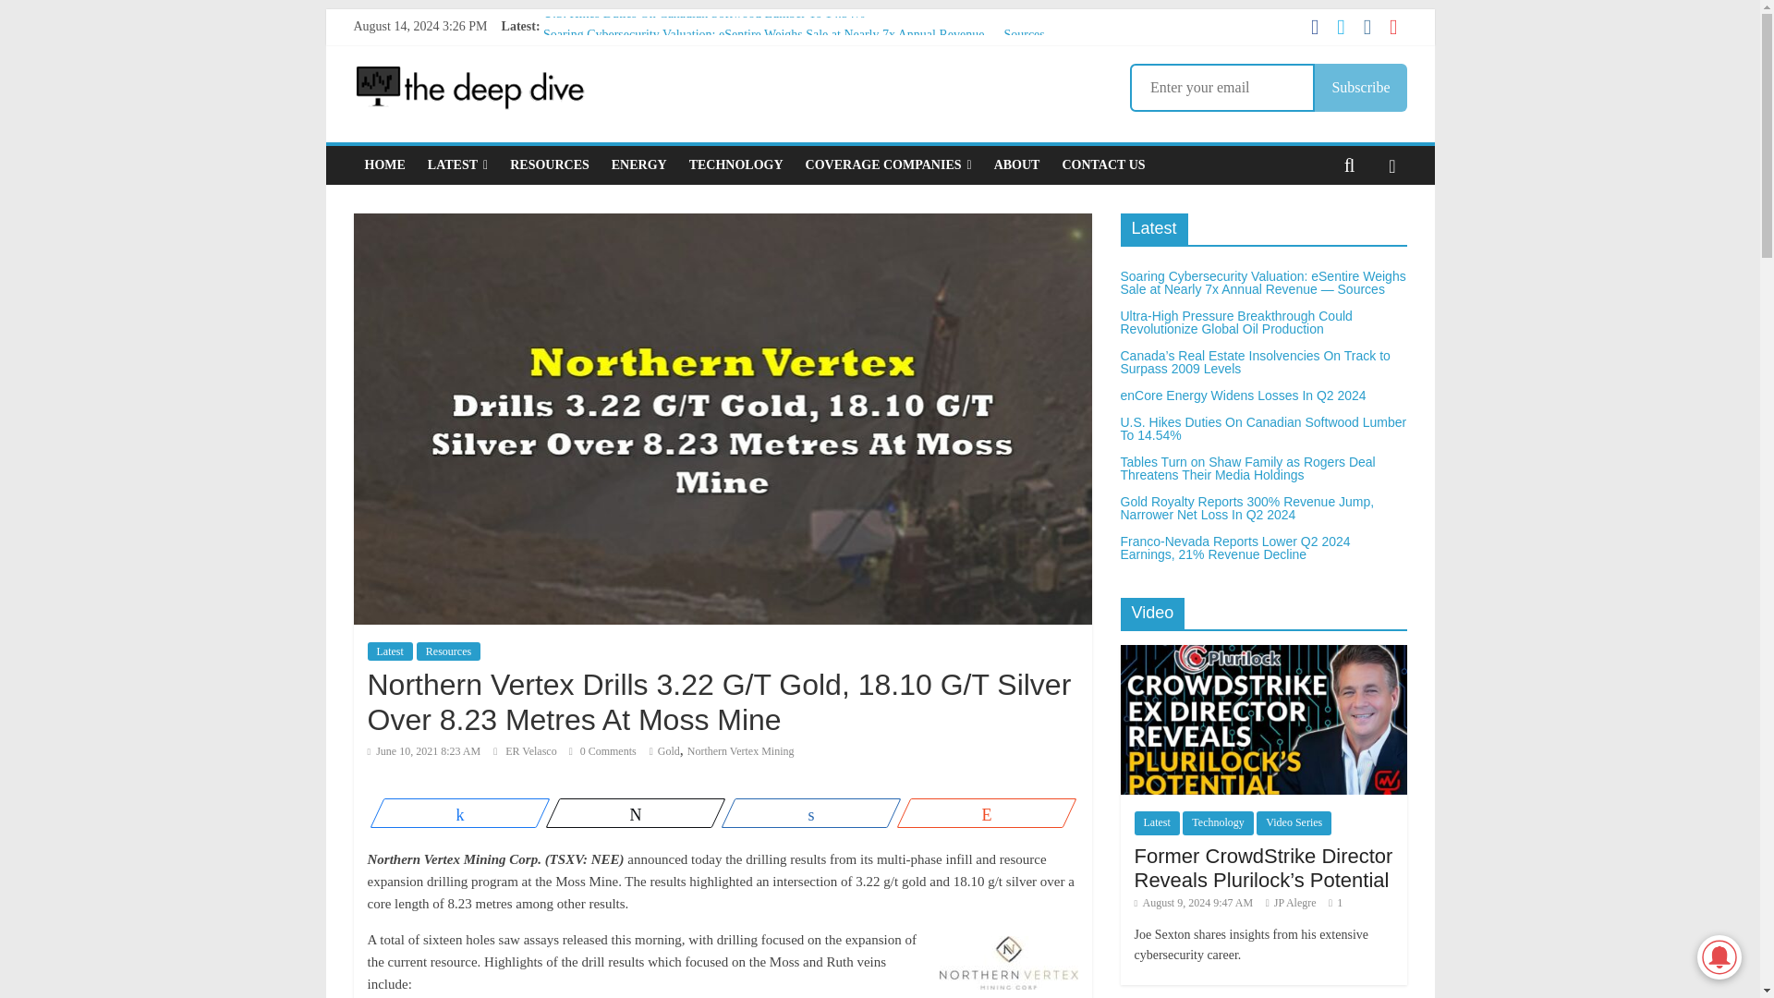 The width and height of the screenshot is (1774, 998). What do you see at coordinates (384, 164) in the screenshot?
I see `HOME` at bounding box center [384, 164].